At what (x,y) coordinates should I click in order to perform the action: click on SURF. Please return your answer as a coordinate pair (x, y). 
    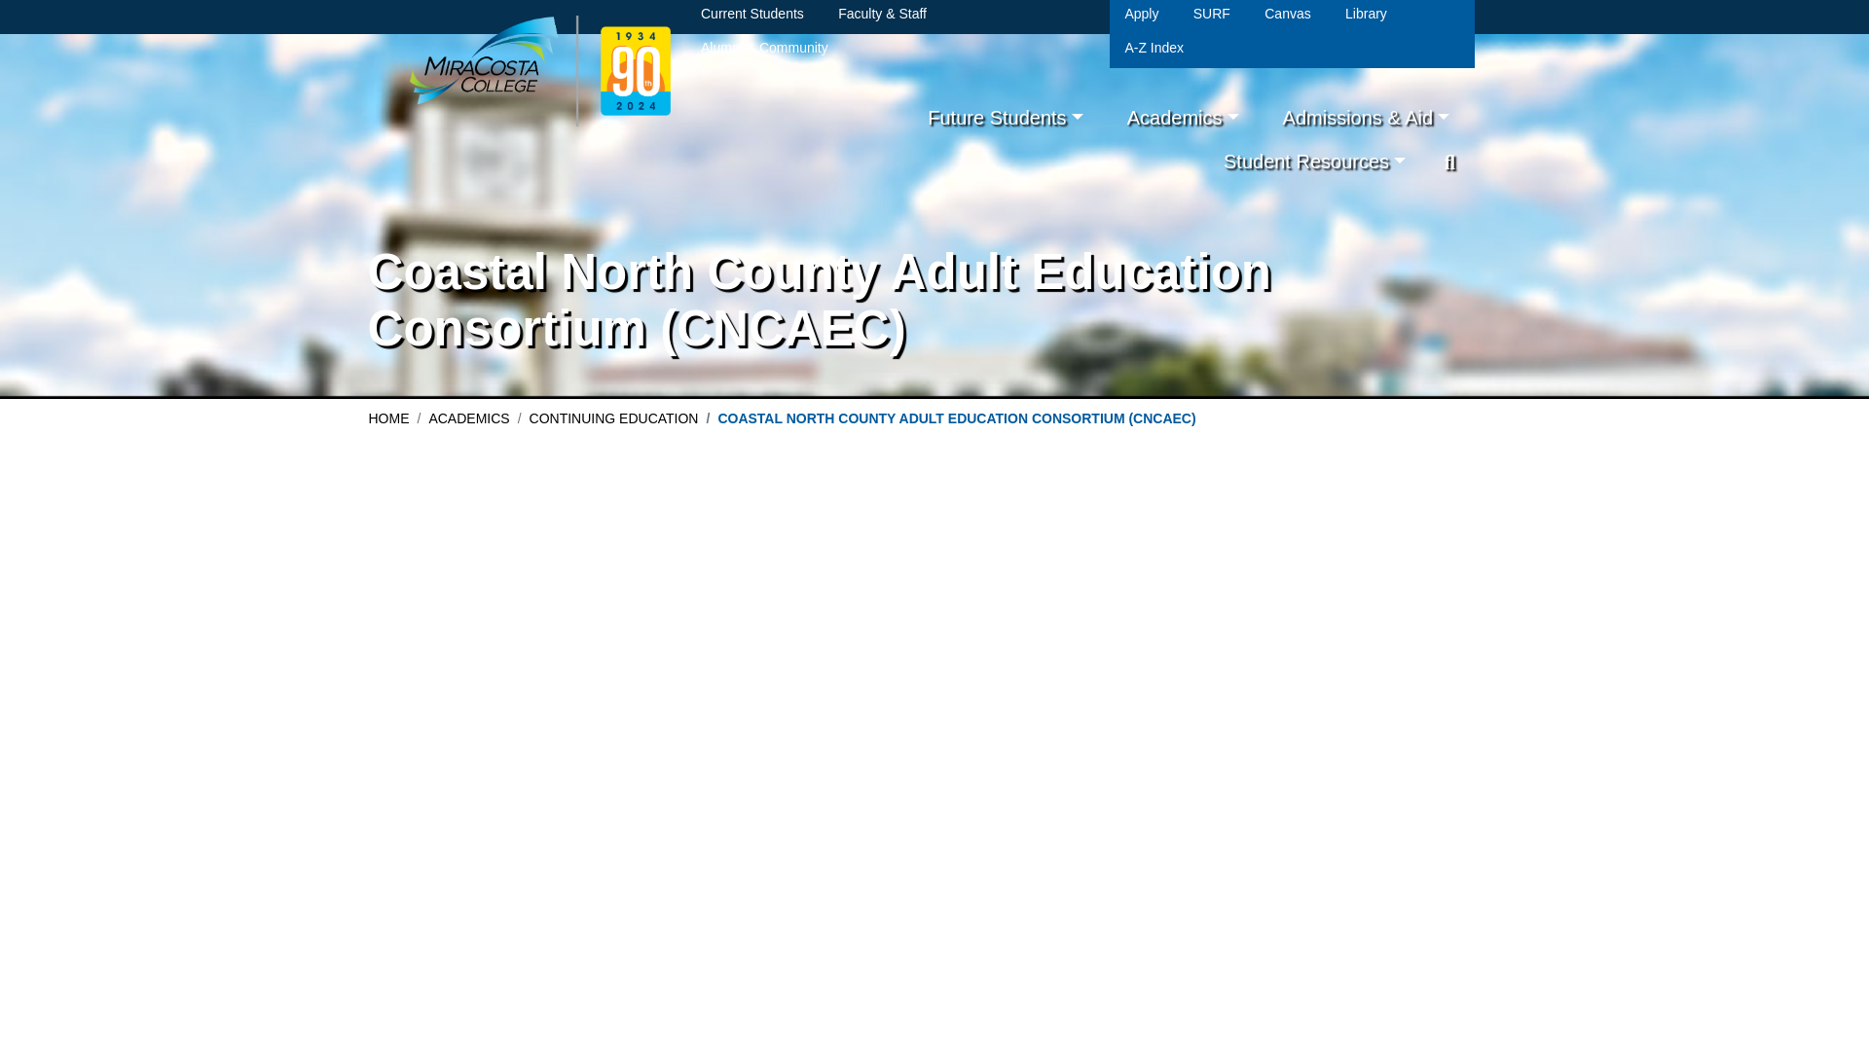
    Looking at the image, I should click on (1212, 19).